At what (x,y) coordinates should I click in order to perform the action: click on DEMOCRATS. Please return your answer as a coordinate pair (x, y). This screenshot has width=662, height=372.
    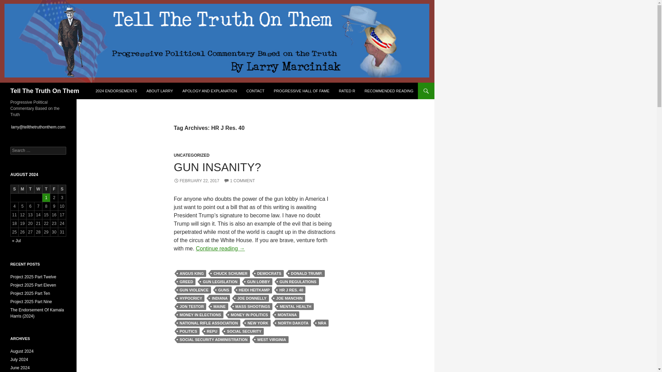
    Looking at the image, I should click on (269, 273).